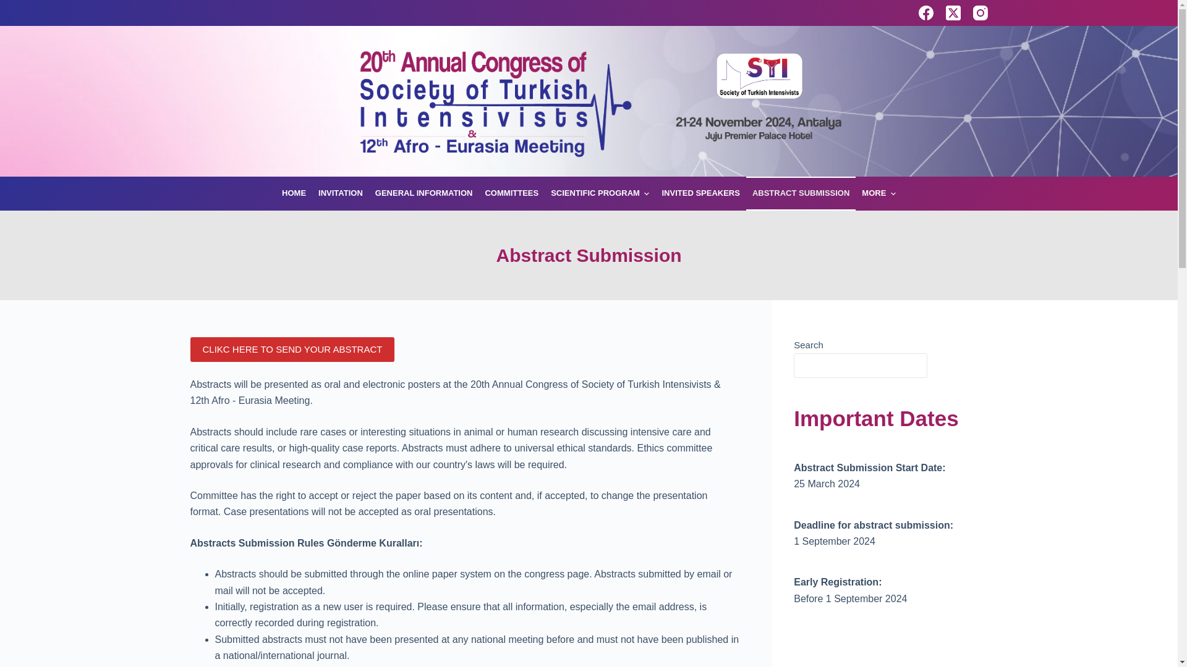 The height and width of the screenshot is (667, 1187). Describe the element at coordinates (700, 194) in the screenshot. I see `INVITED SPEAKERS` at that location.